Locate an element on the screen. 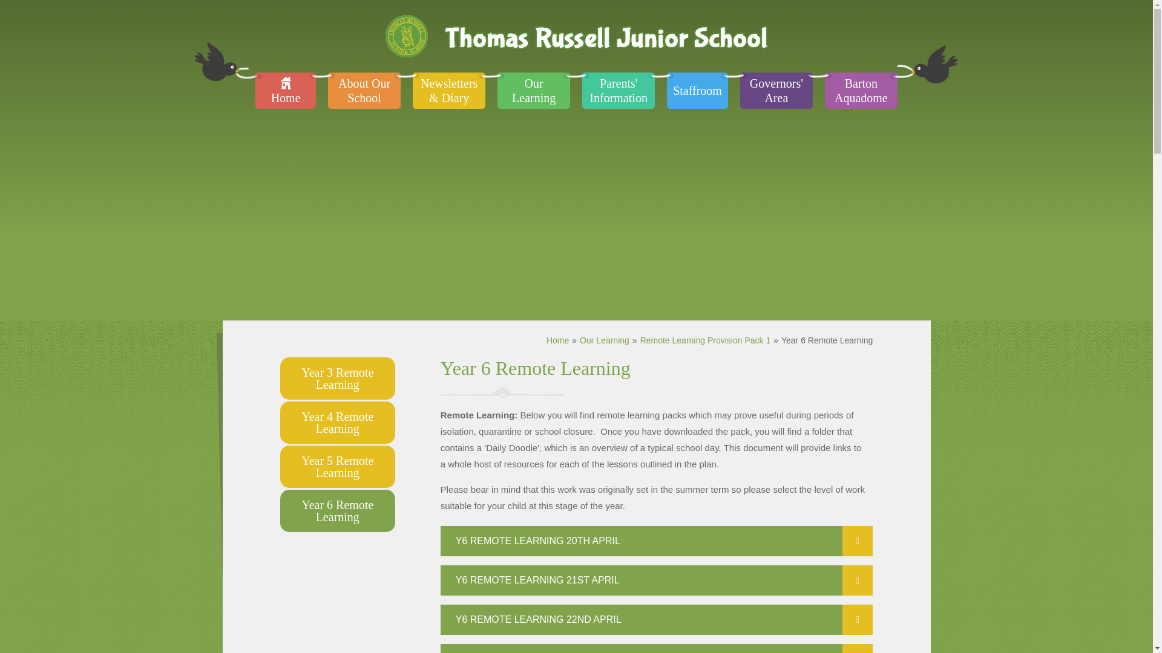 The width and height of the screenshot is (1162, 653). Y6 REMOTE LEARNING 21ST APRIL is located at coordinates (657, 580).